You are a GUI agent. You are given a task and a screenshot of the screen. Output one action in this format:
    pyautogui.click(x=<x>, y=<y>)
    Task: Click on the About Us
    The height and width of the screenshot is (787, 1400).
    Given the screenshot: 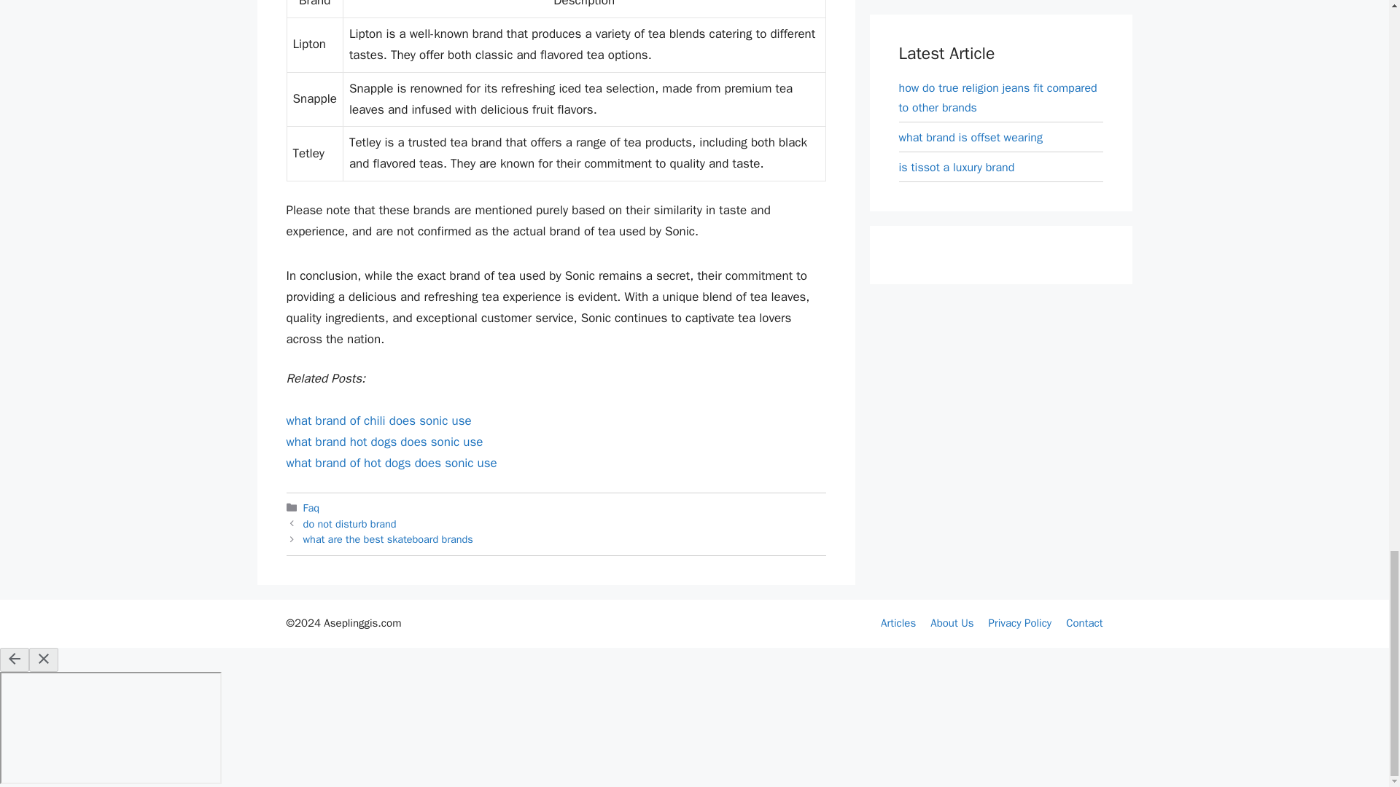 What is the action you would take?
    pyautogui.click(x=952, y=622)
    